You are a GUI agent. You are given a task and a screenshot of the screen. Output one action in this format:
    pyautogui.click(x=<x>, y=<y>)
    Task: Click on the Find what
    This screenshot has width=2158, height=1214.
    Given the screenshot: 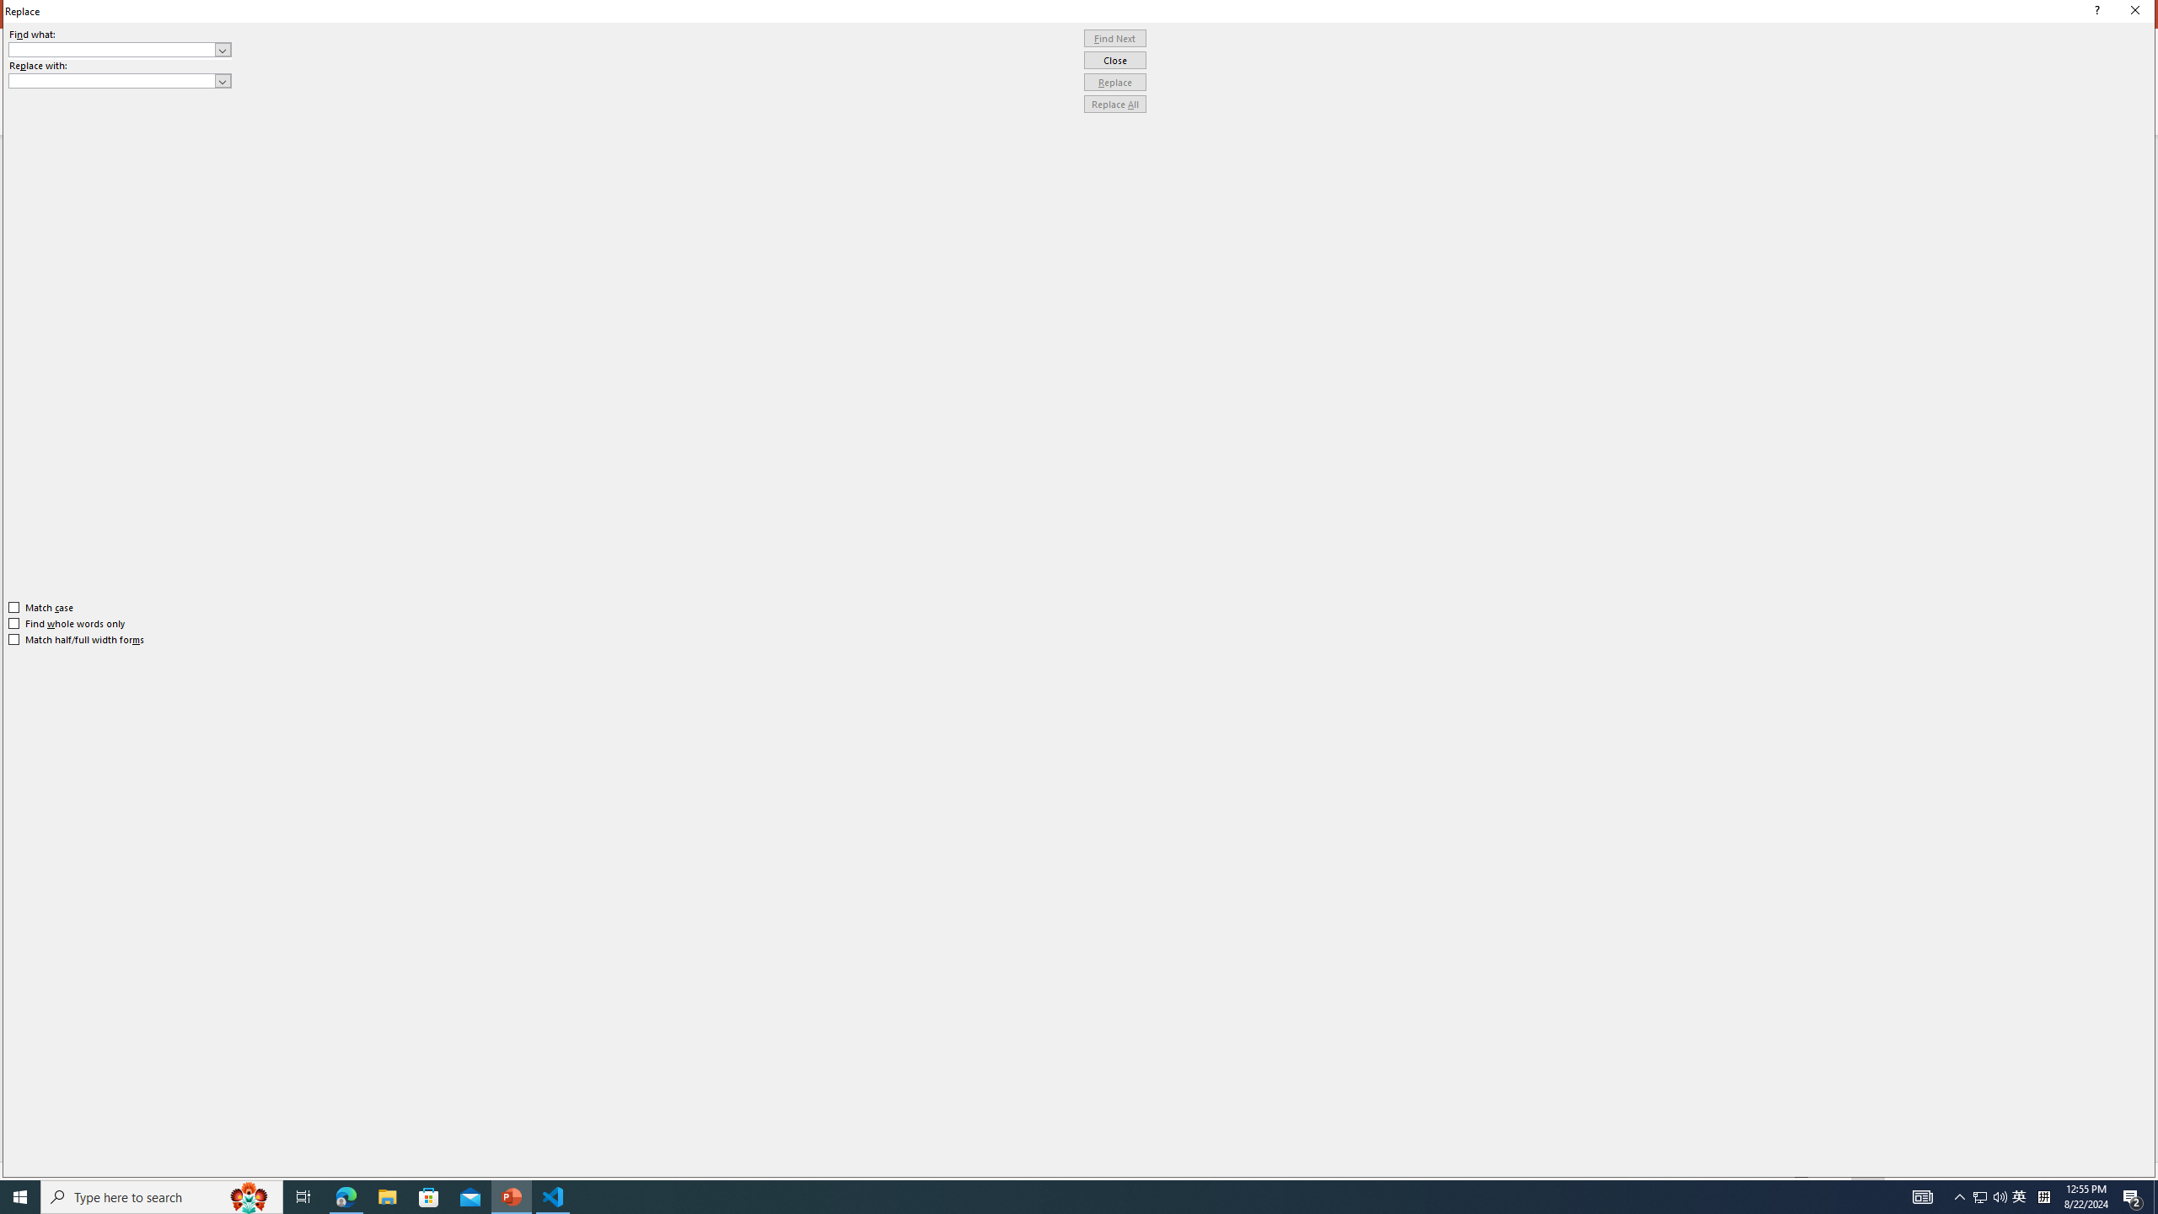 What is the action you would take?
    pyautogui.click(x=120, y=49)
    